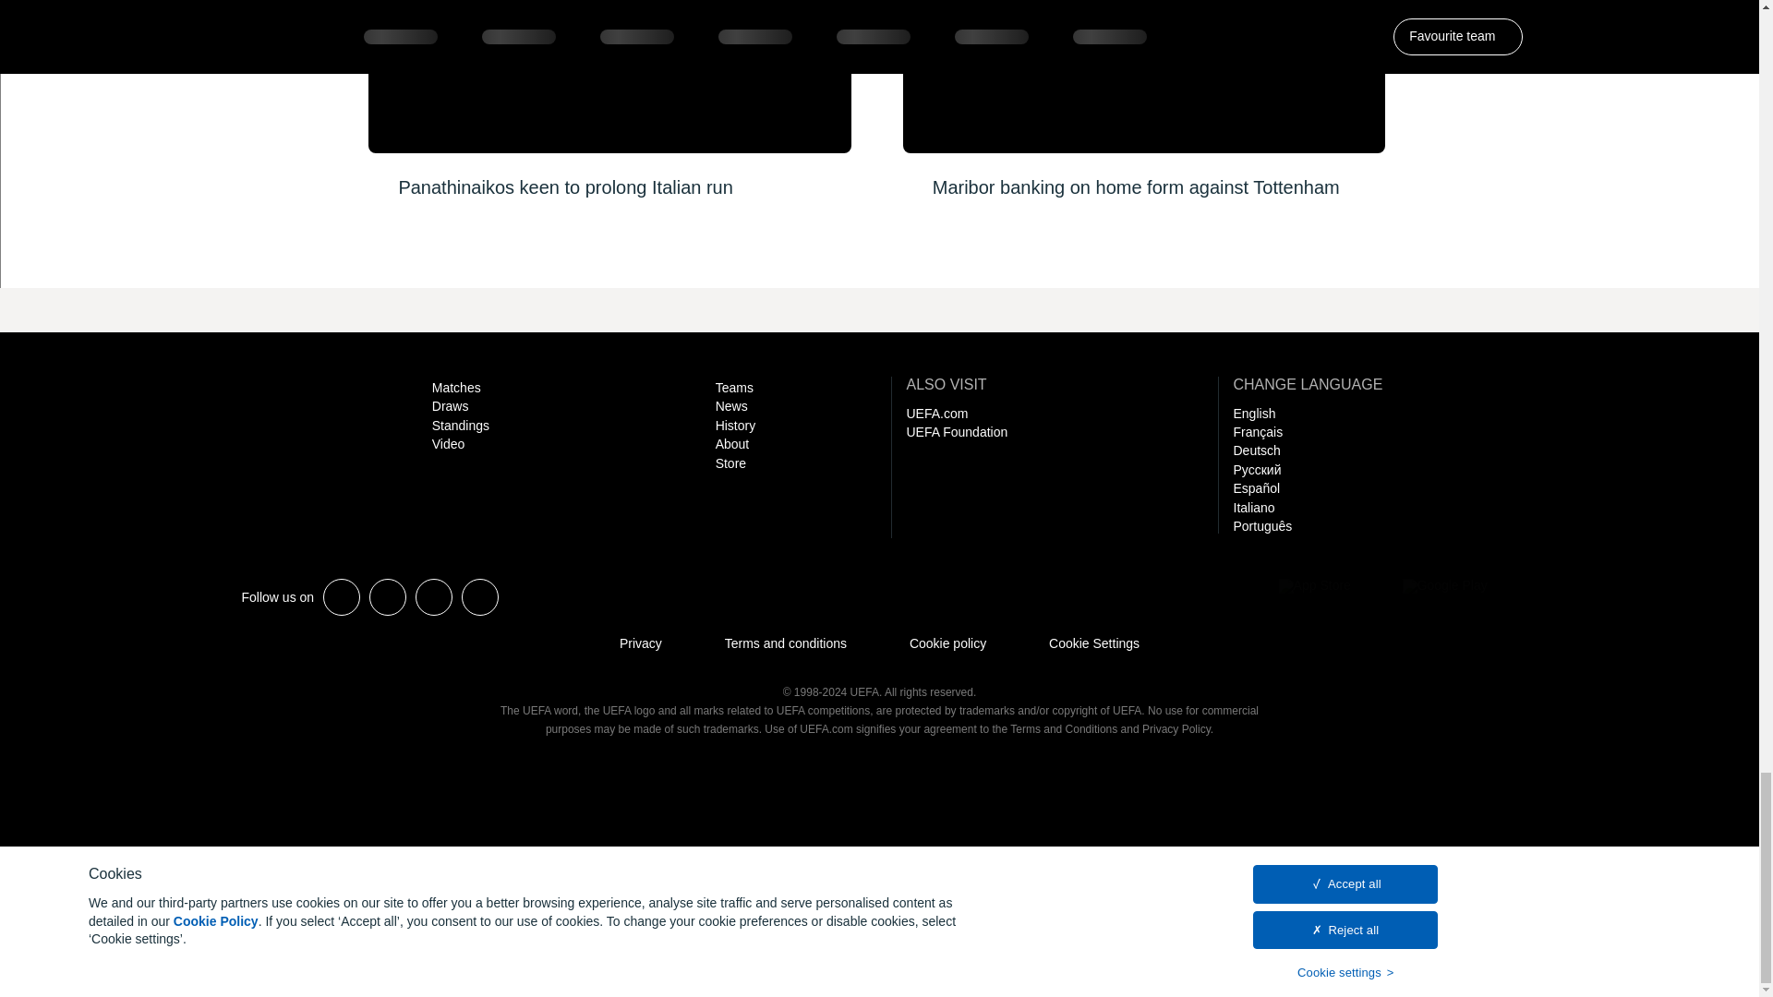  What do you see at coordinates (1257, 450) in the screenshot?
I see `Deutsch` at bounding box center [1257, 450].